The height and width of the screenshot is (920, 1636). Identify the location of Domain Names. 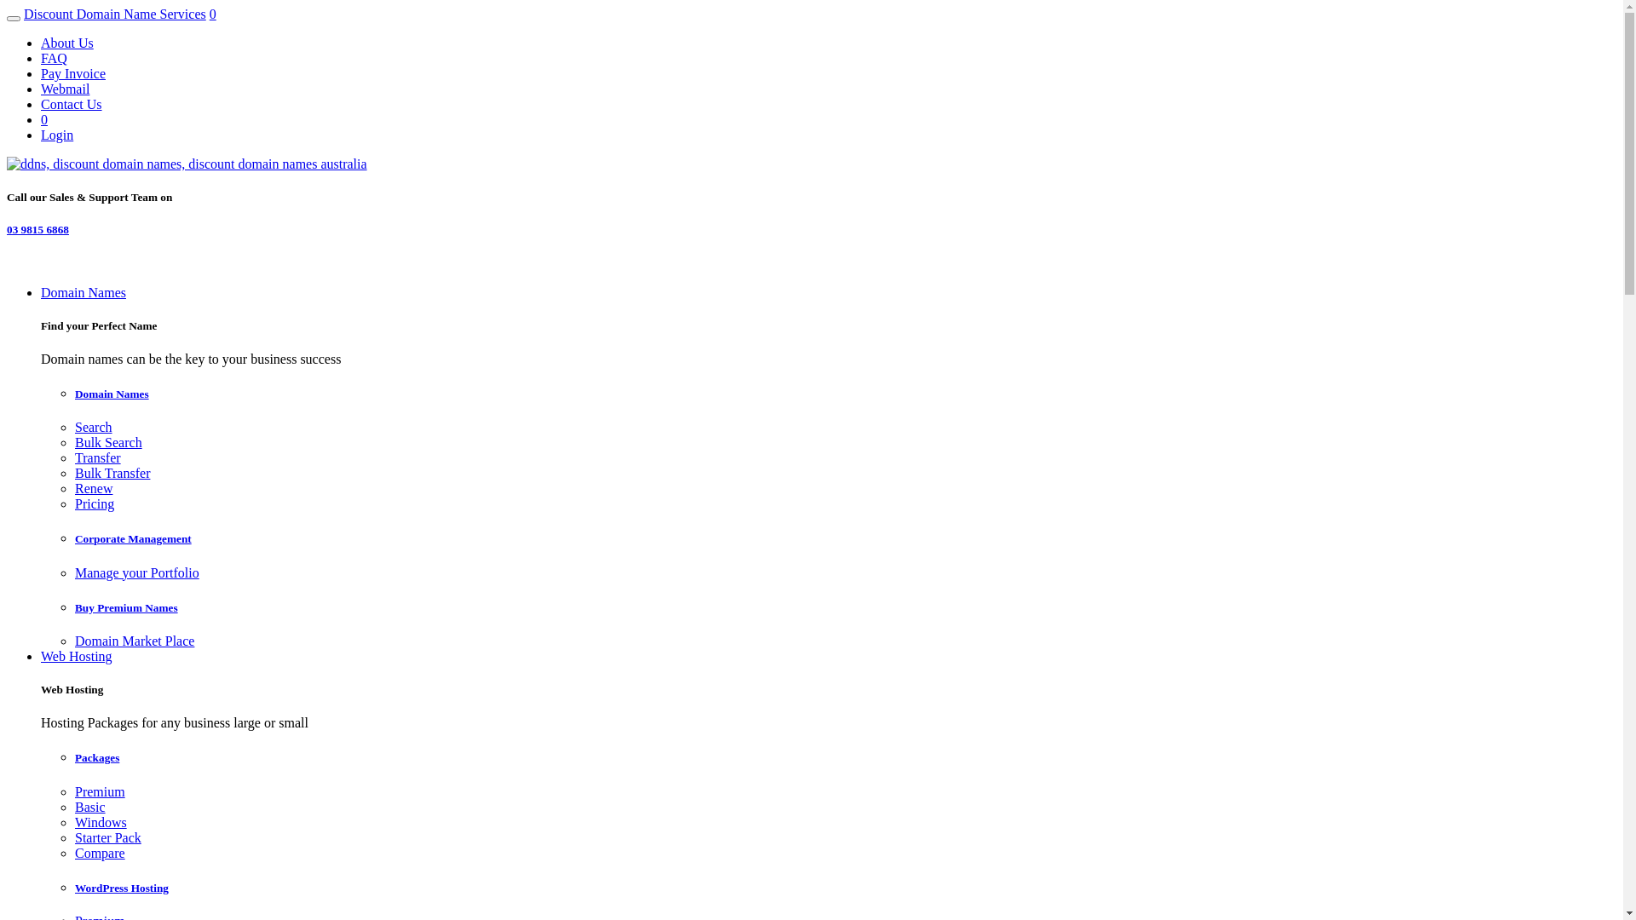
(84, 293).